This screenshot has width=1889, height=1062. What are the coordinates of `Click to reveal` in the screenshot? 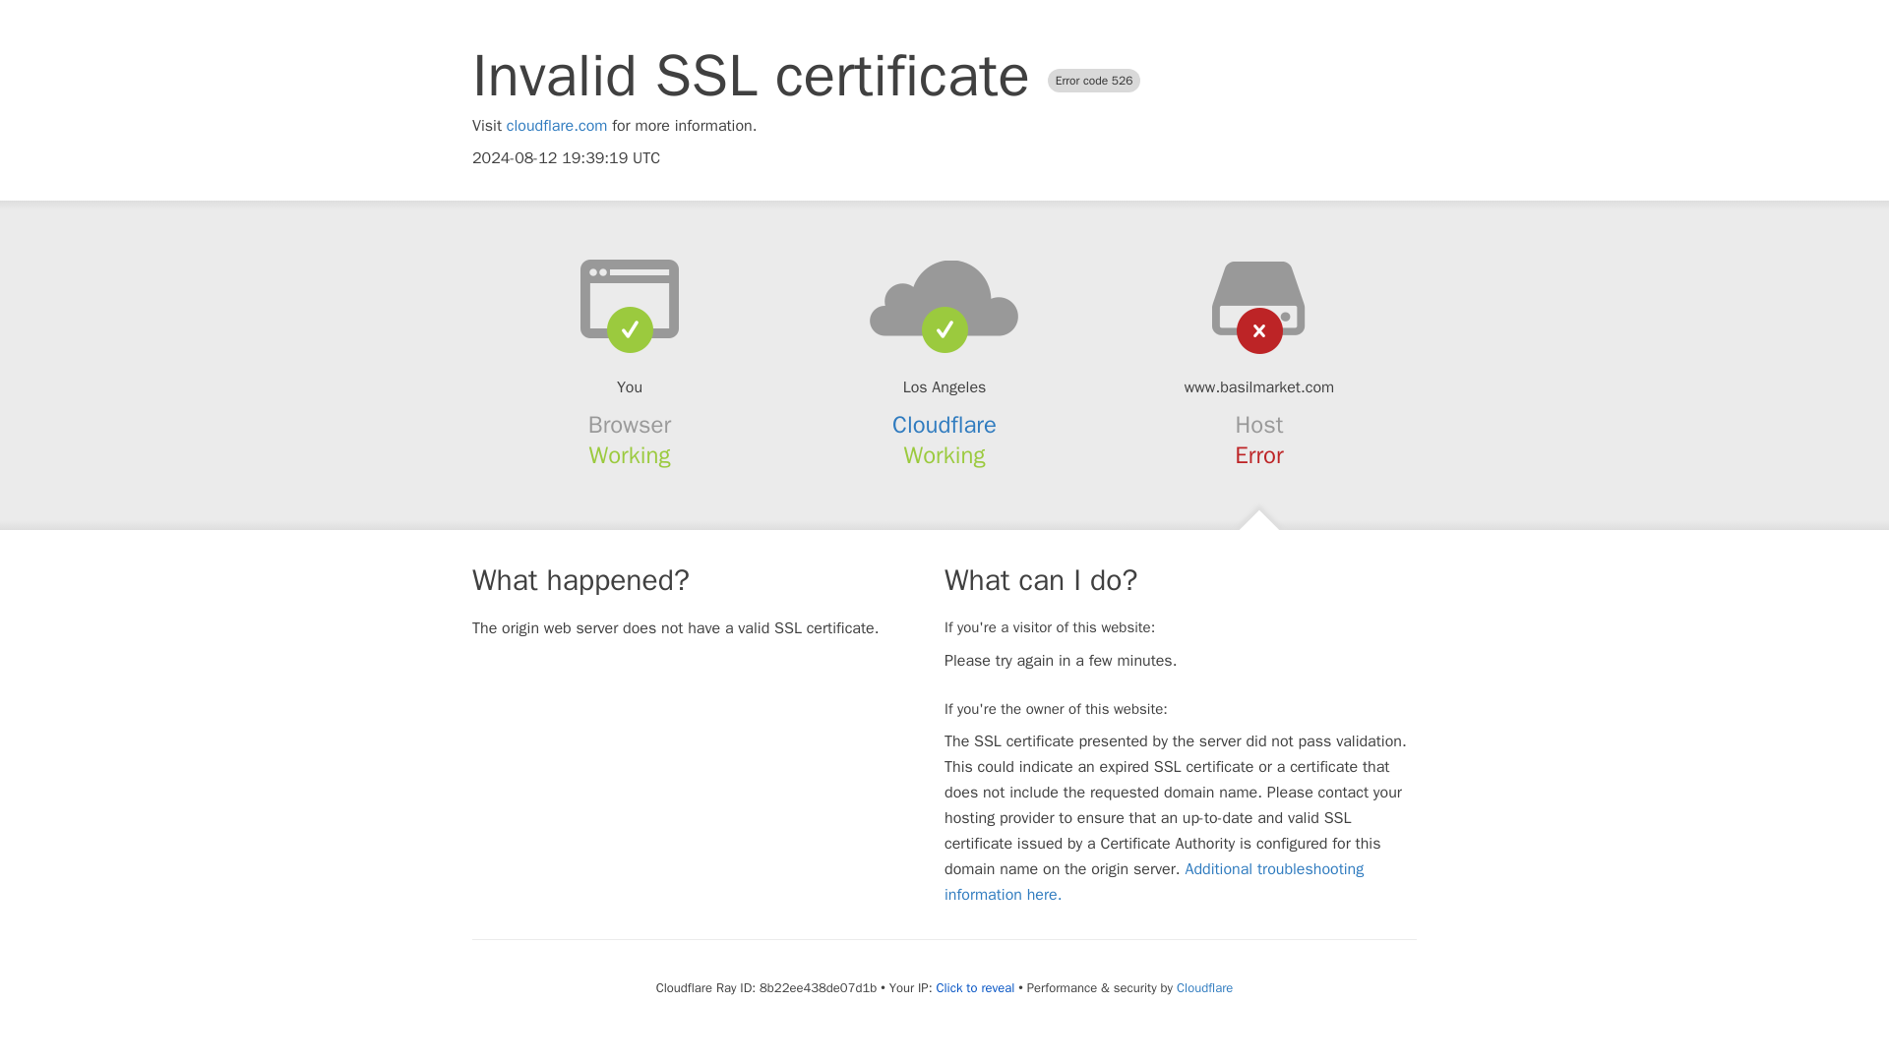 It's located at (974, 987).